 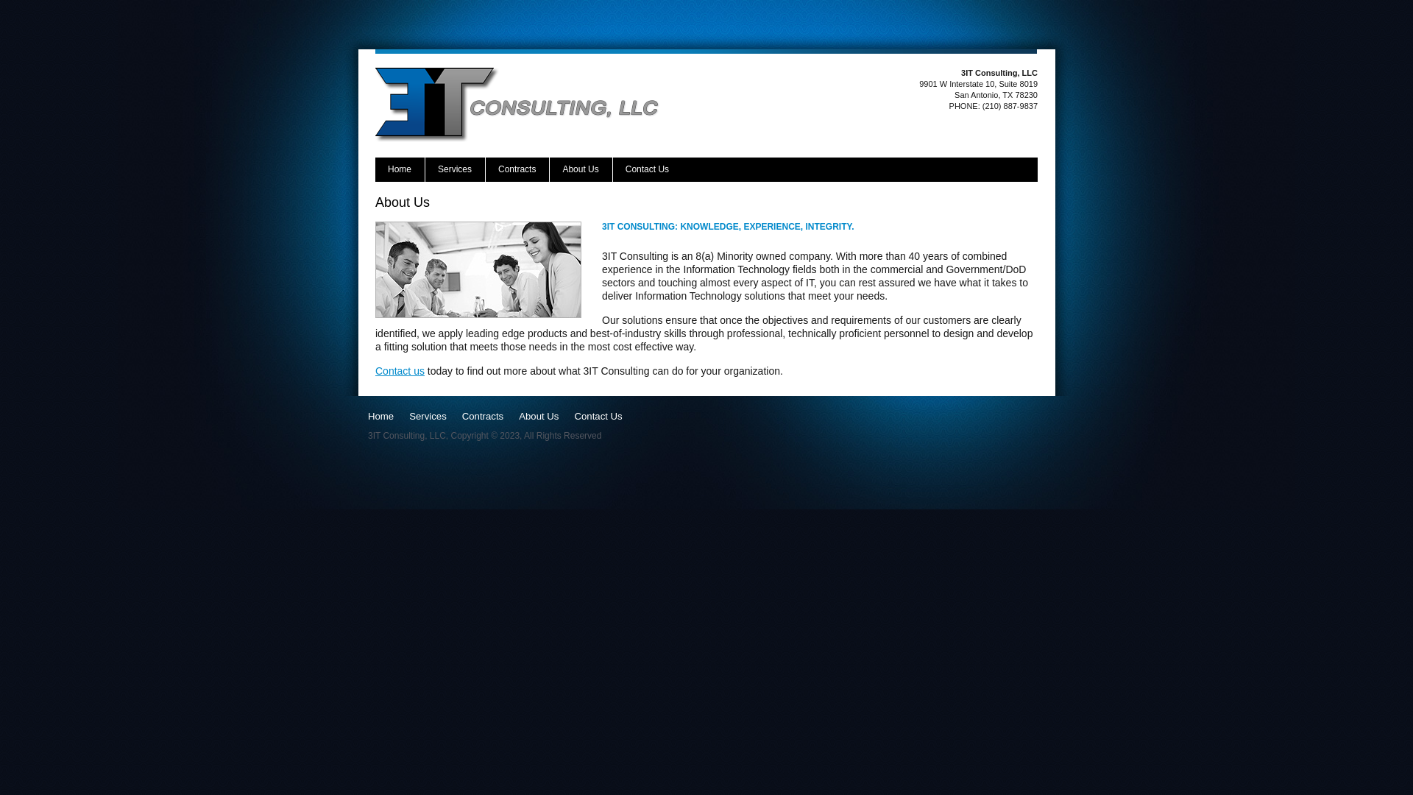 I want to click on Contracts, so click(x=483, y=417).